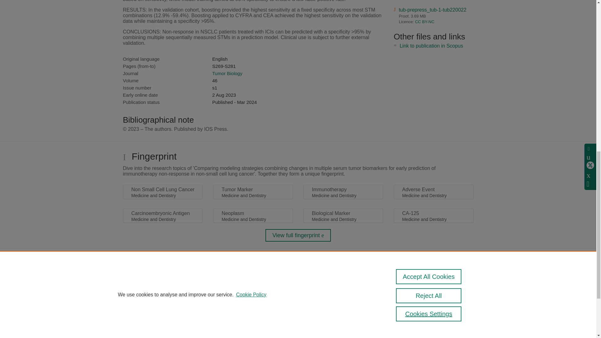 This screenshot has height=338, width=601. I want to click on CC BY-NC, so click(425, 21).